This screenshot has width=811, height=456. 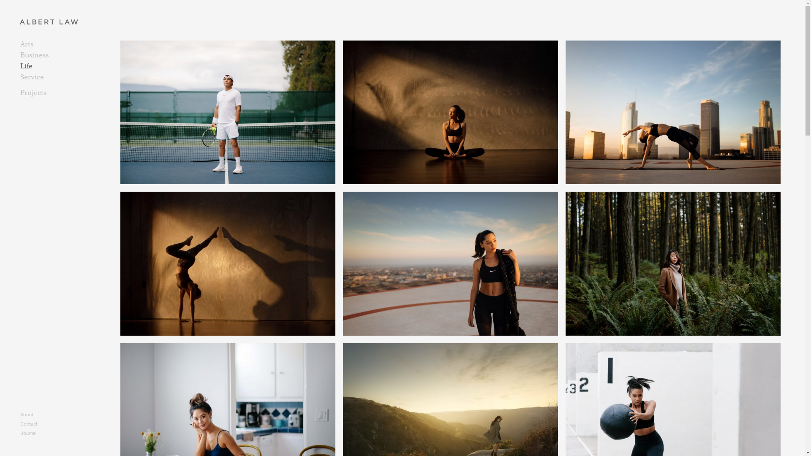 I want to click on Arts, so click(x=71, y=44).